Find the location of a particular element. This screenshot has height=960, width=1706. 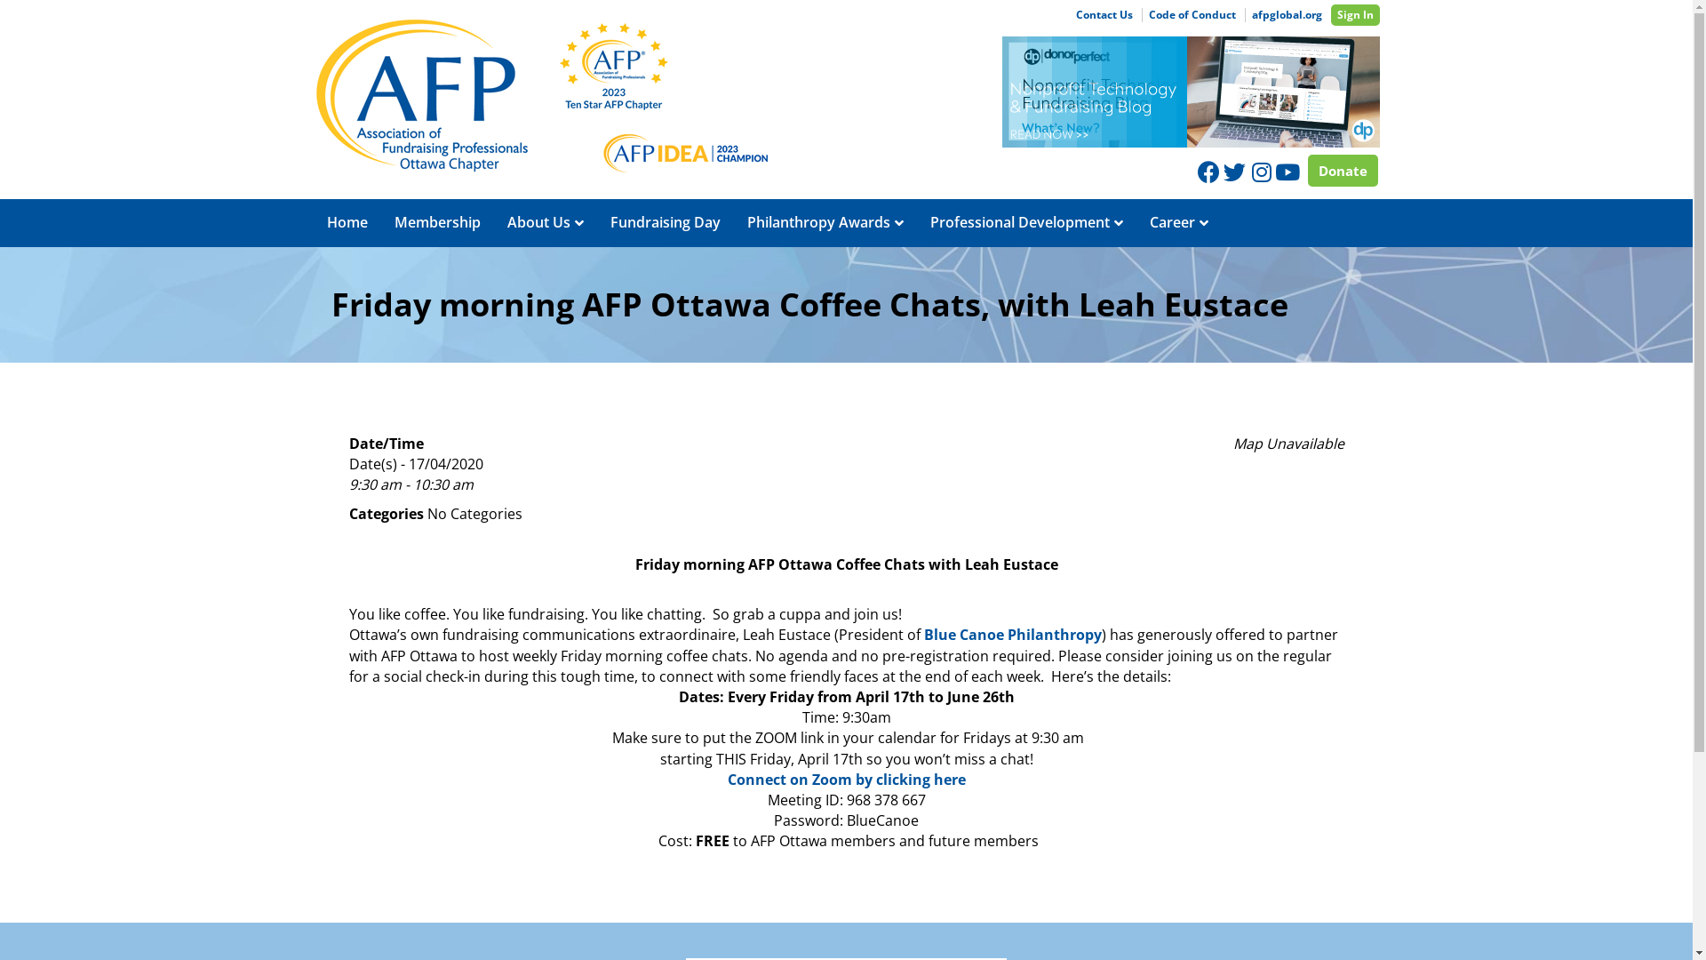

Fundraising Day is located at coordinates (666, 222).